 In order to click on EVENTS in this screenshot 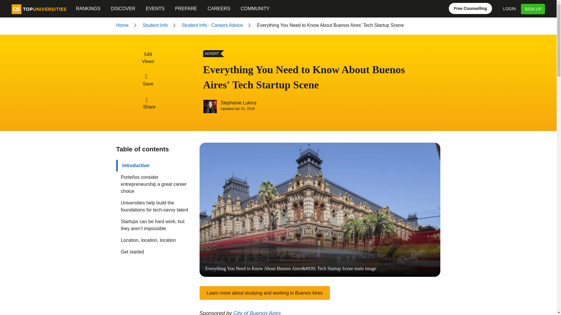, I will do `click(155, 9)`.